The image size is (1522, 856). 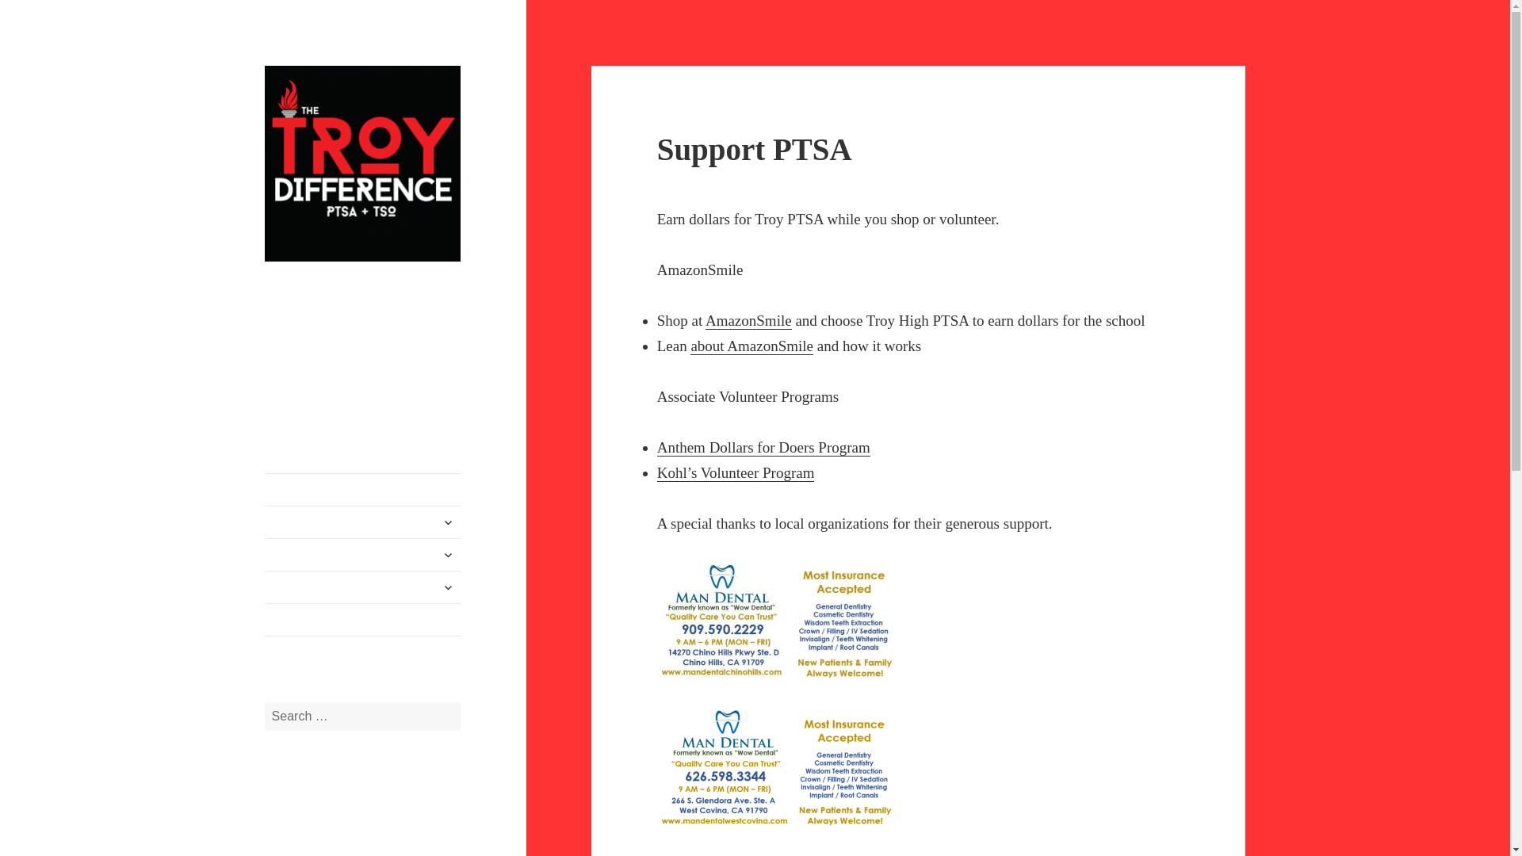 I want to click on expand child menu, so click(x=448, y=522).